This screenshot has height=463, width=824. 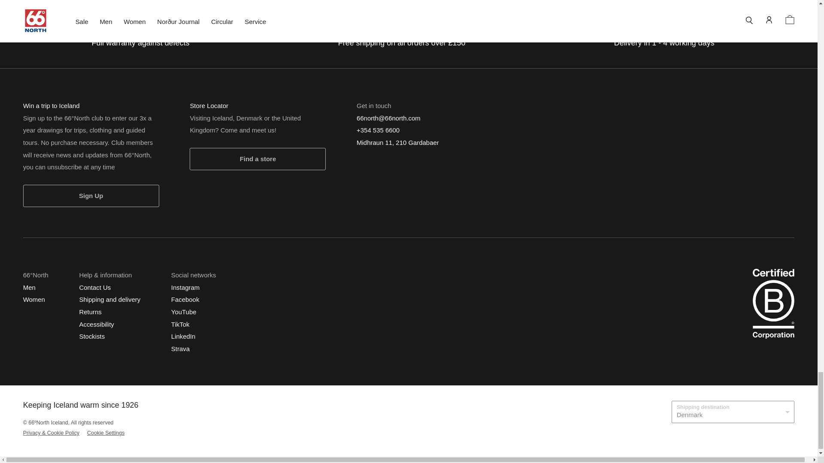 What do you see at coordinates (94, 287) in the screenshot?
I see `Contact Us` at bounding box center [94, 287].